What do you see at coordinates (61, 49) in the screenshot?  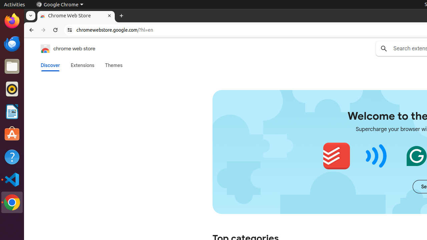 I see `Chrome Web Store logo chrome web store` at bounding box center [61, 49].